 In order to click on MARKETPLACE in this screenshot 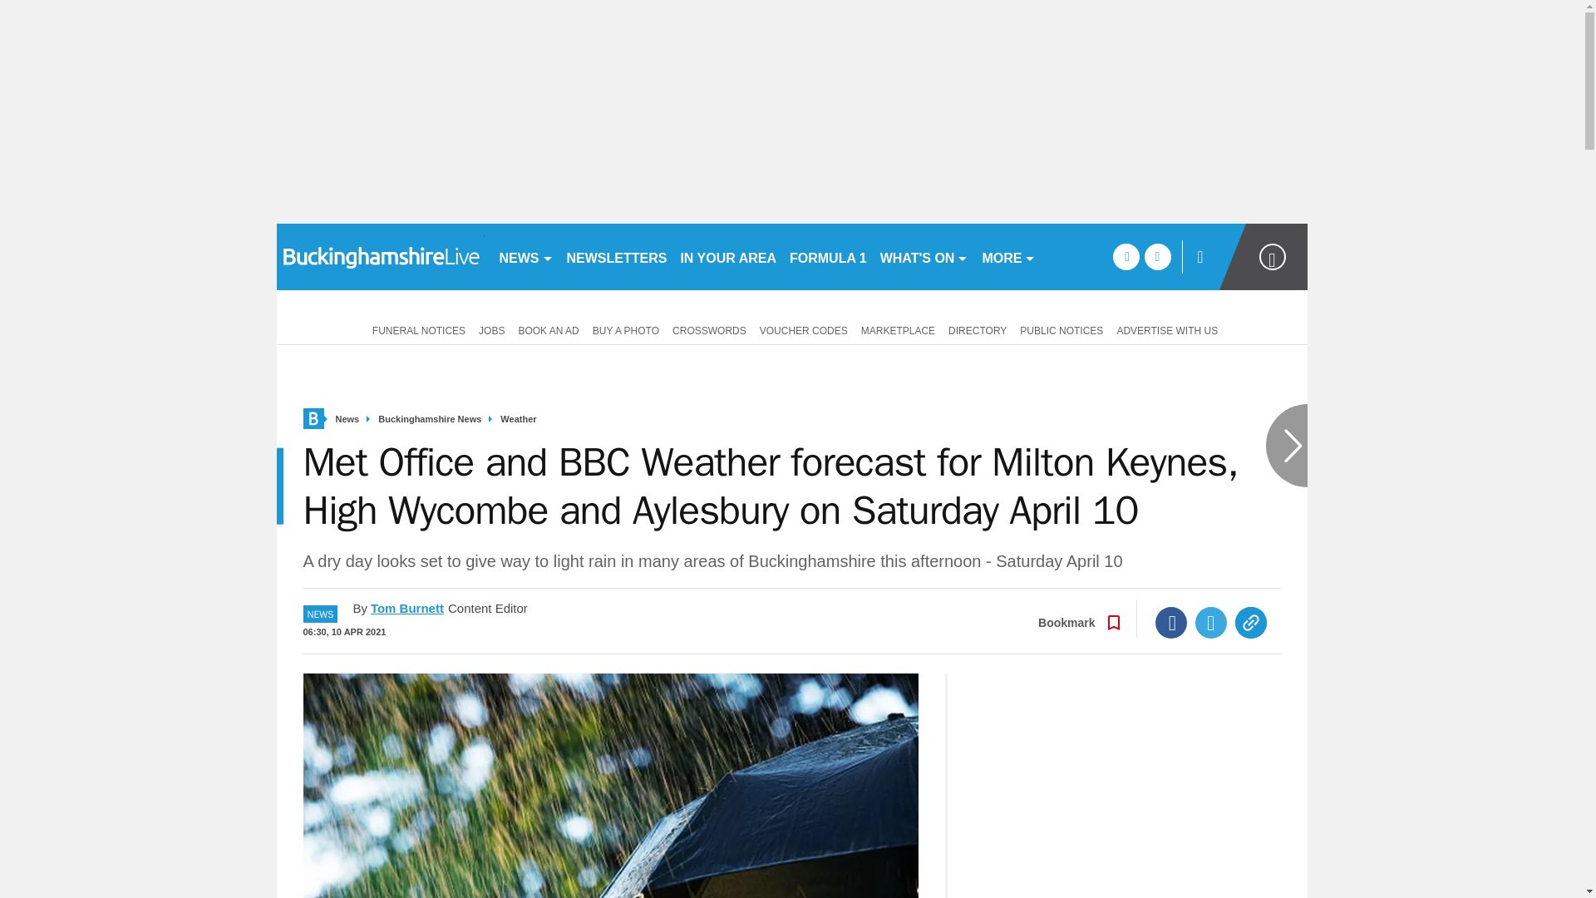, I will do `click(898, 329)`.